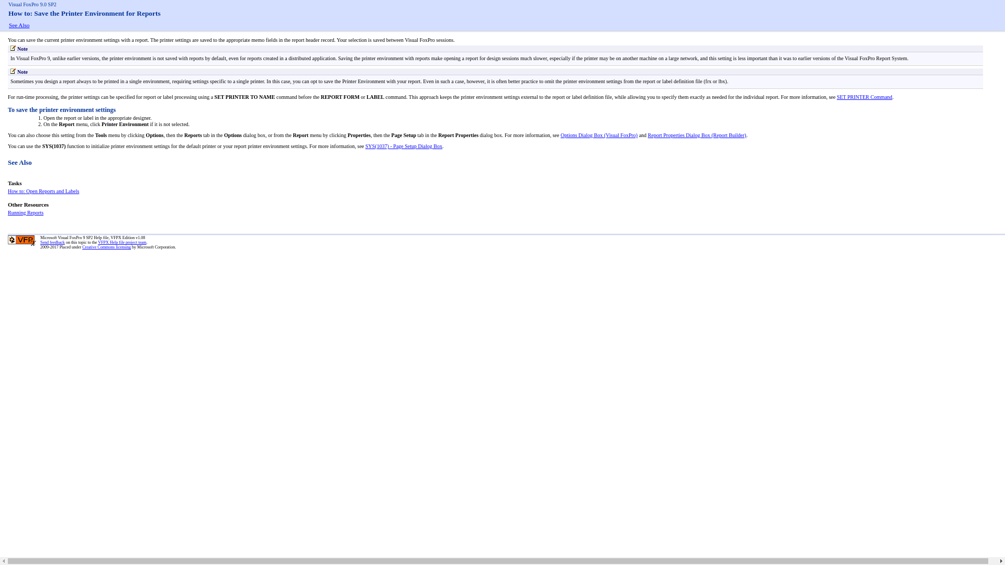 The image size is (1005, 565). I want to click on VFPX Help file project team, so click(121, 242).